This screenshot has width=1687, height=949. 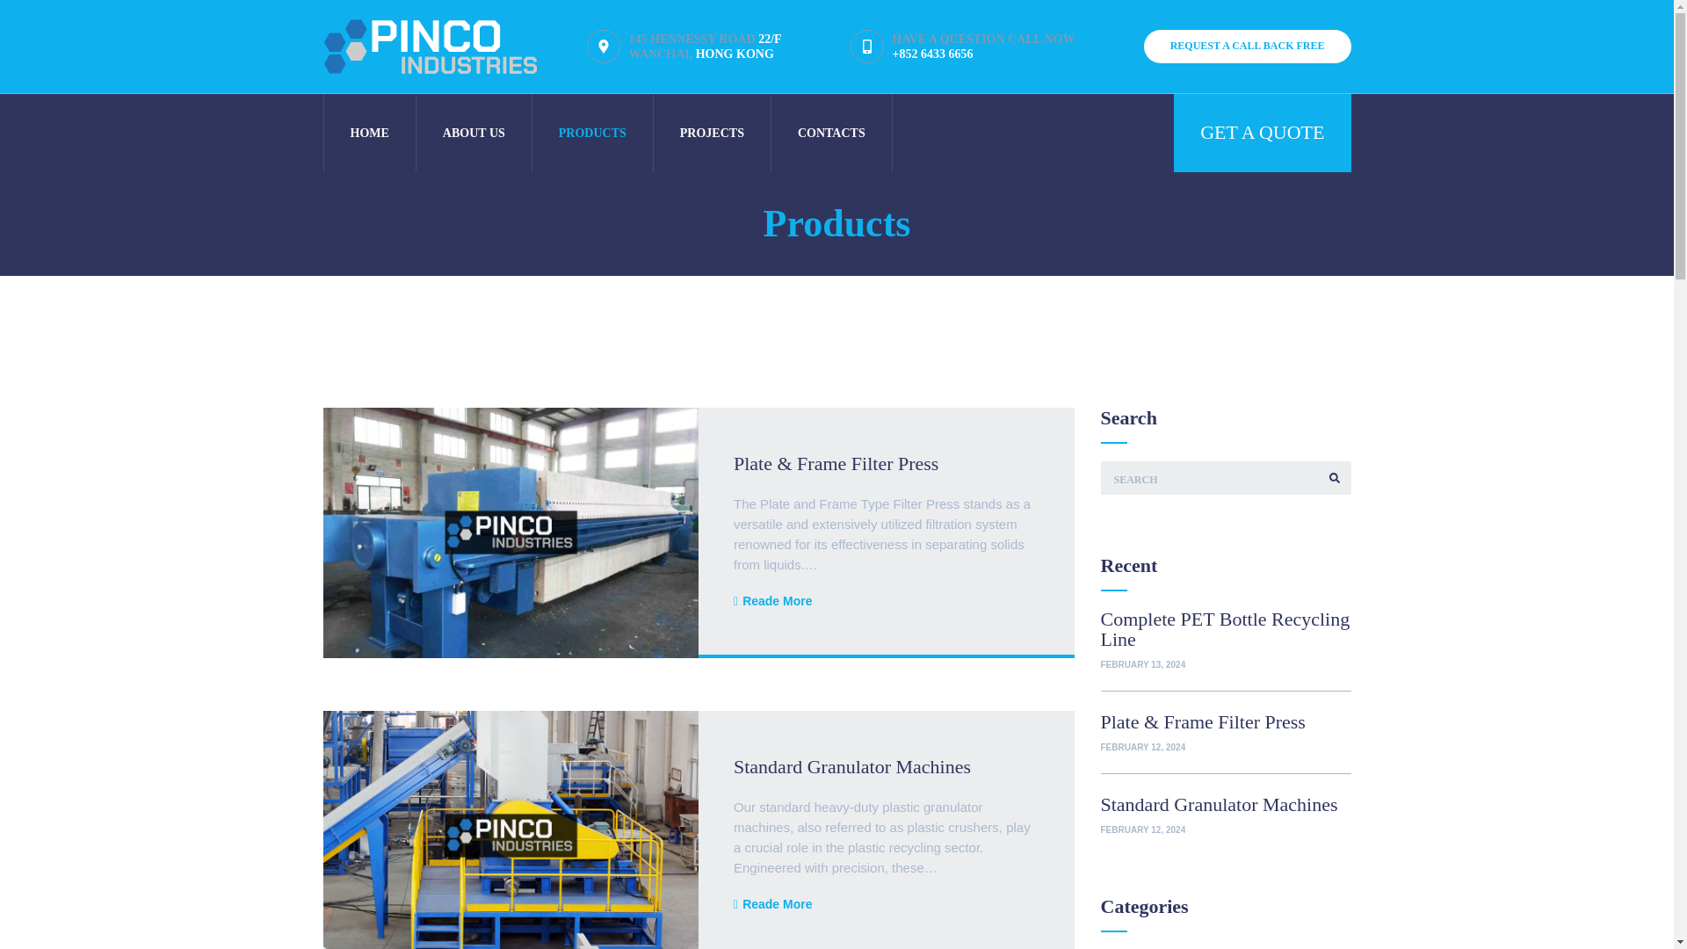 I want to click on Standard Granulator Machines, so click(x=1262, y=132).